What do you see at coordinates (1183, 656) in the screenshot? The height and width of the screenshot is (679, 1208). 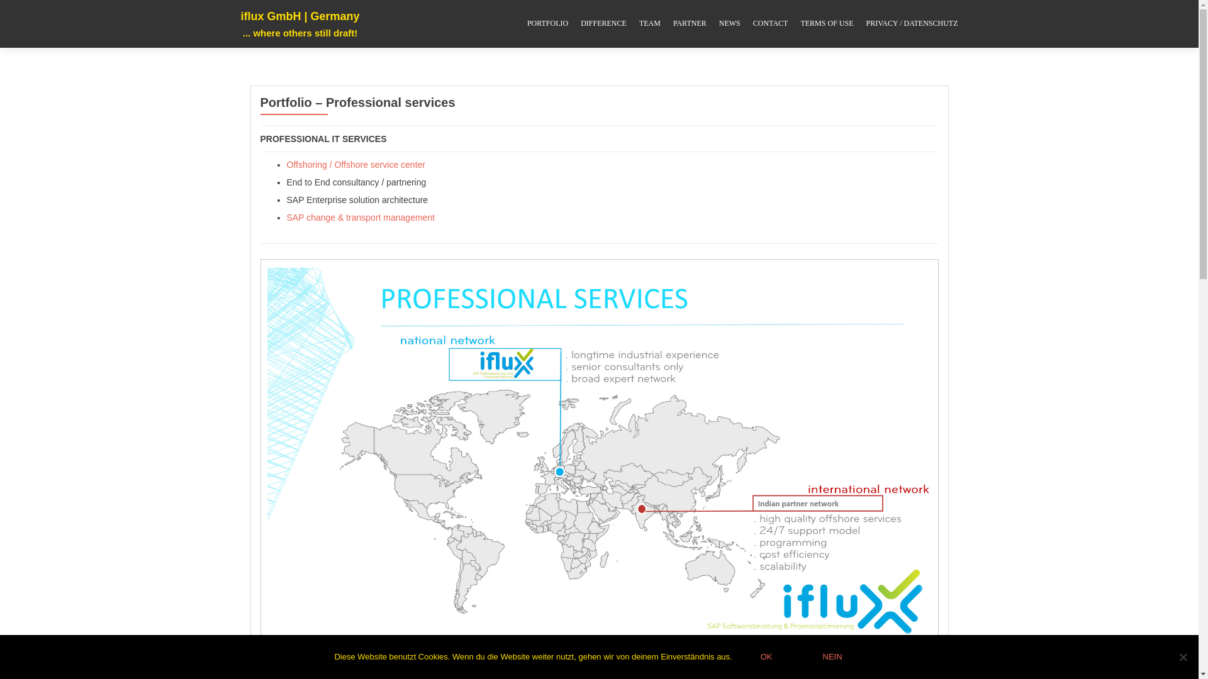 I see `Nein` at bounding box center [1183, 656].